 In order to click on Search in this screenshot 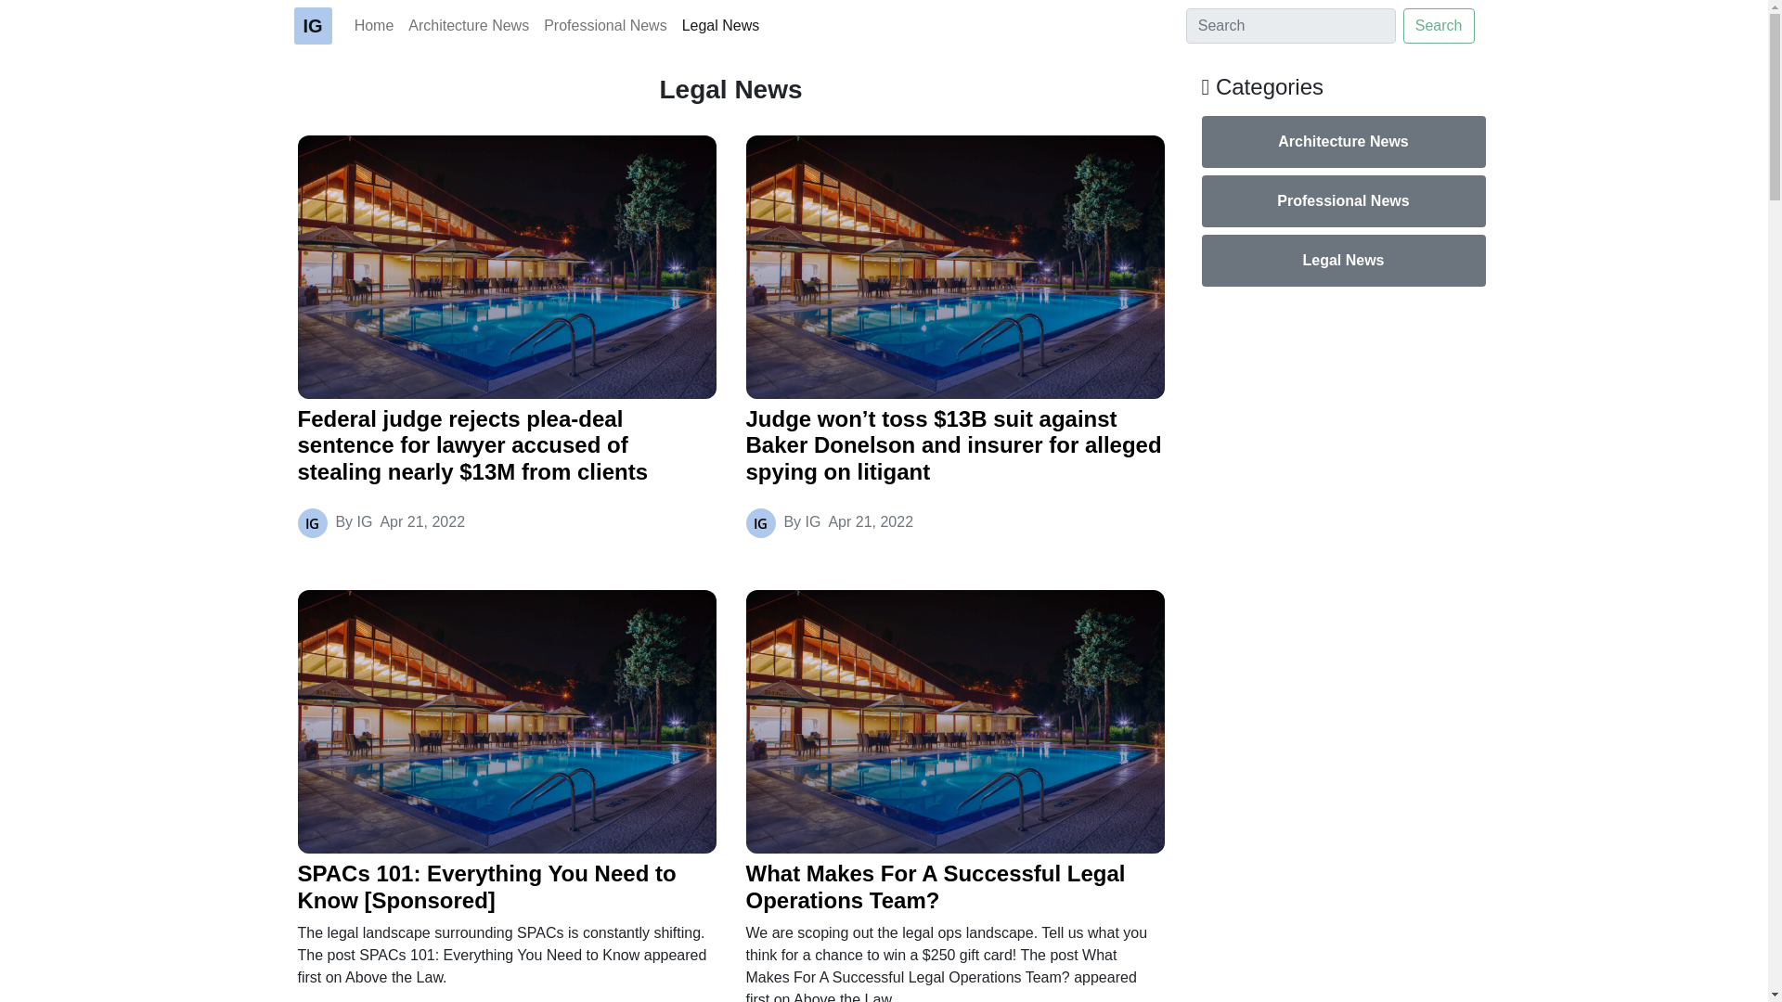, I will do `click(1439, 26)`.